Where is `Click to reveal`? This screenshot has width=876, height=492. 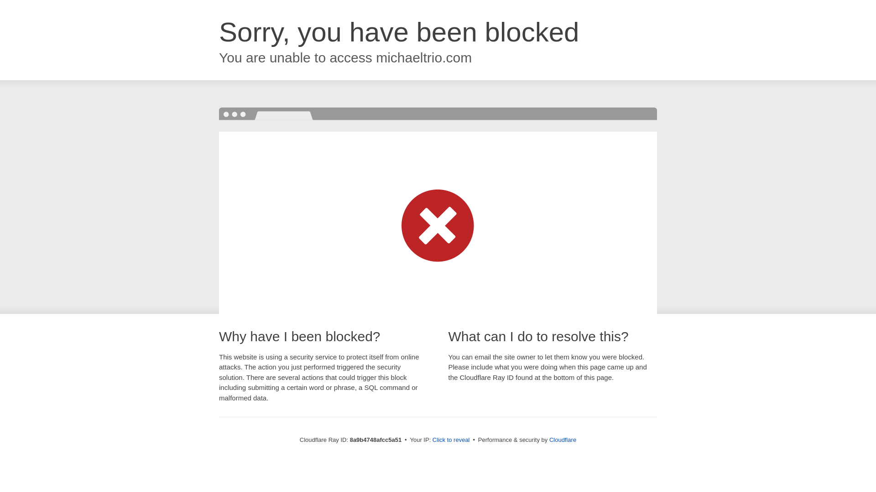 Click to reveal is located at coordinates (451, 440).